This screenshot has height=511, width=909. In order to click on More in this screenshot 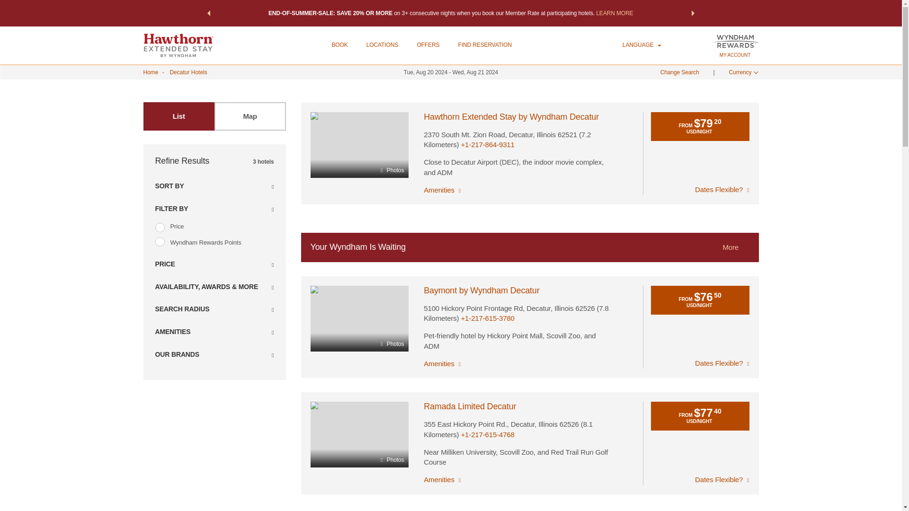, I will do `click(746, 247)`.